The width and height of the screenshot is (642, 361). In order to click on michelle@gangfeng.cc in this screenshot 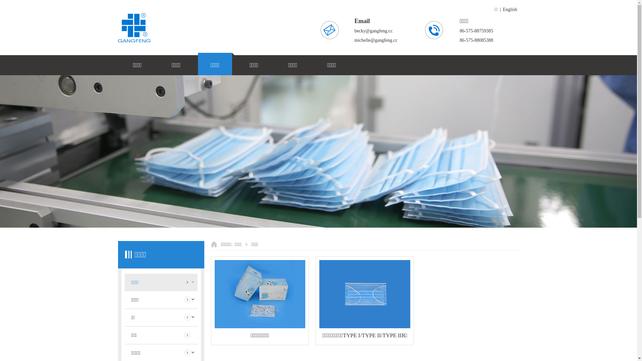, I will do `click(376, 40)`.